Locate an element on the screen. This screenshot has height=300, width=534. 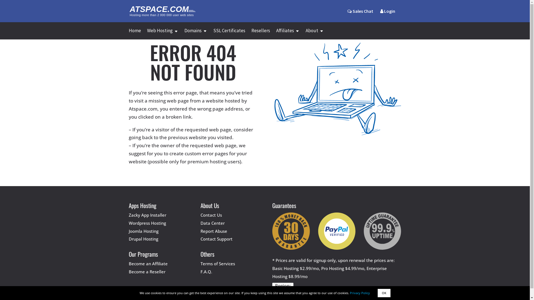
Affiliates is located at coordinates (288, 34).